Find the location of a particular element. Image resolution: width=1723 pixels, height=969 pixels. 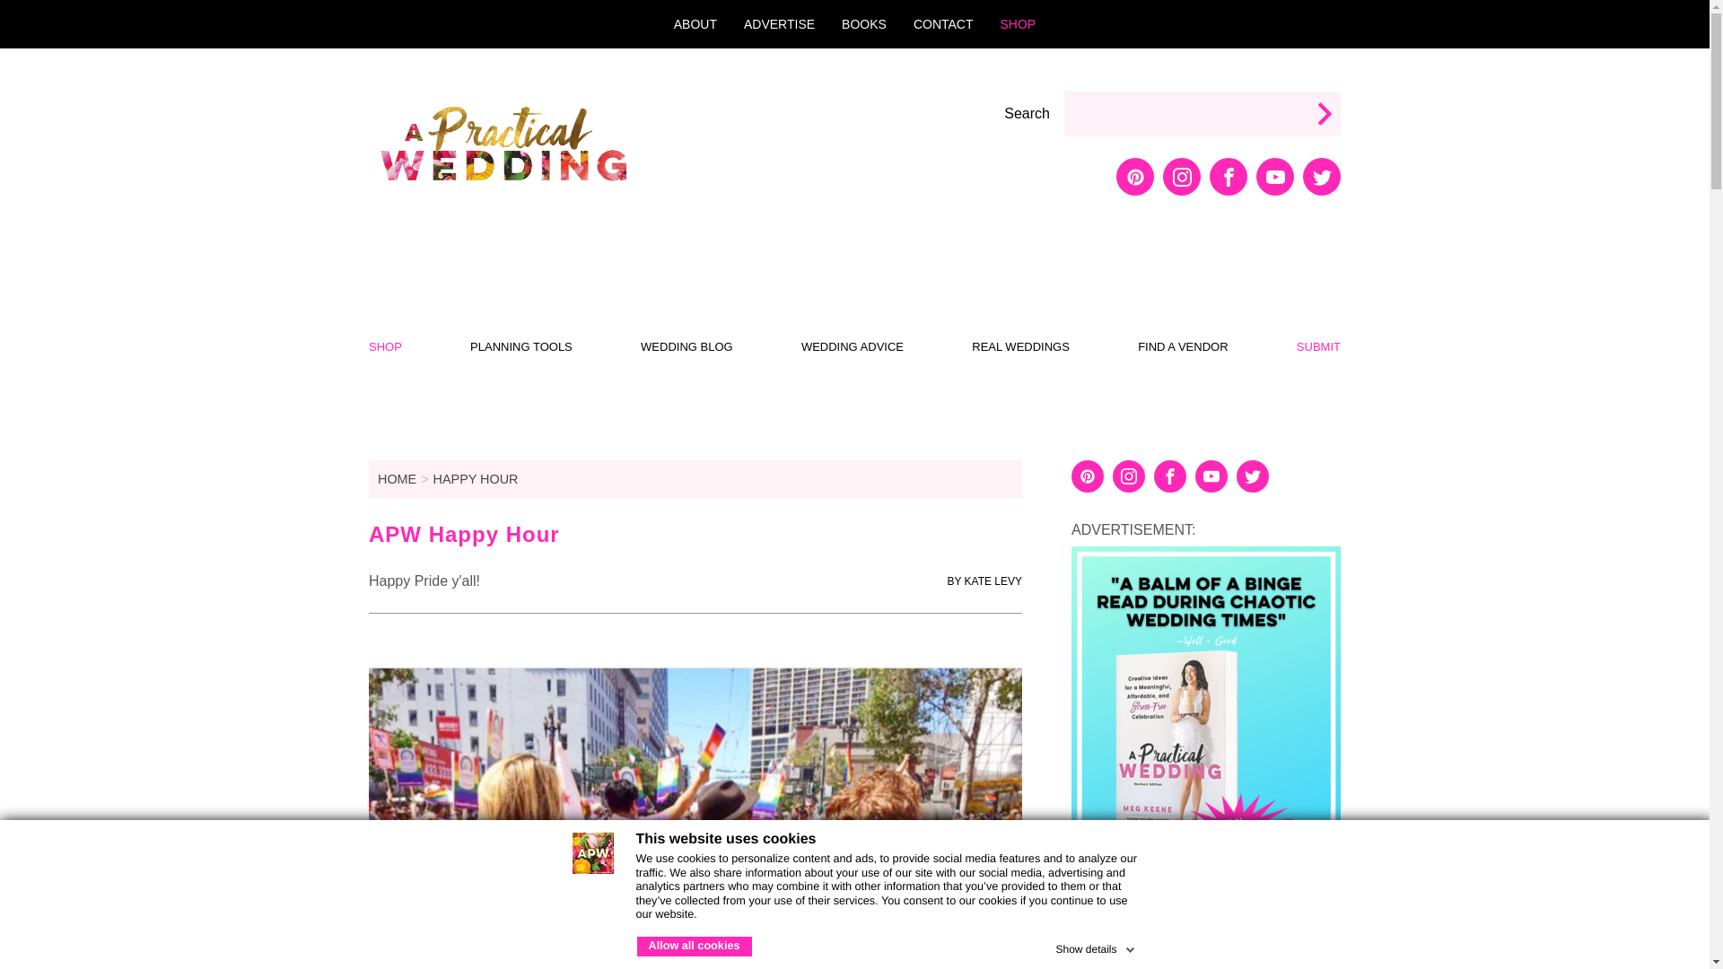

Show details is located at coordinates (1096, 946).